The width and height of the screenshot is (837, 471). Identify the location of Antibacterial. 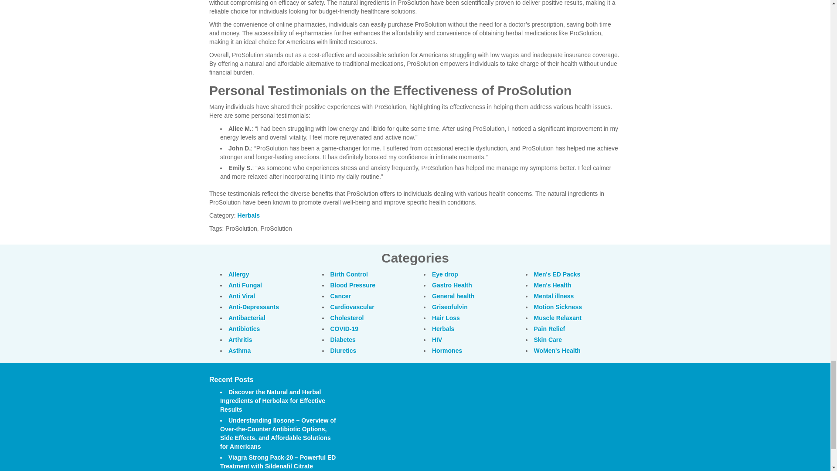
(247, 317).